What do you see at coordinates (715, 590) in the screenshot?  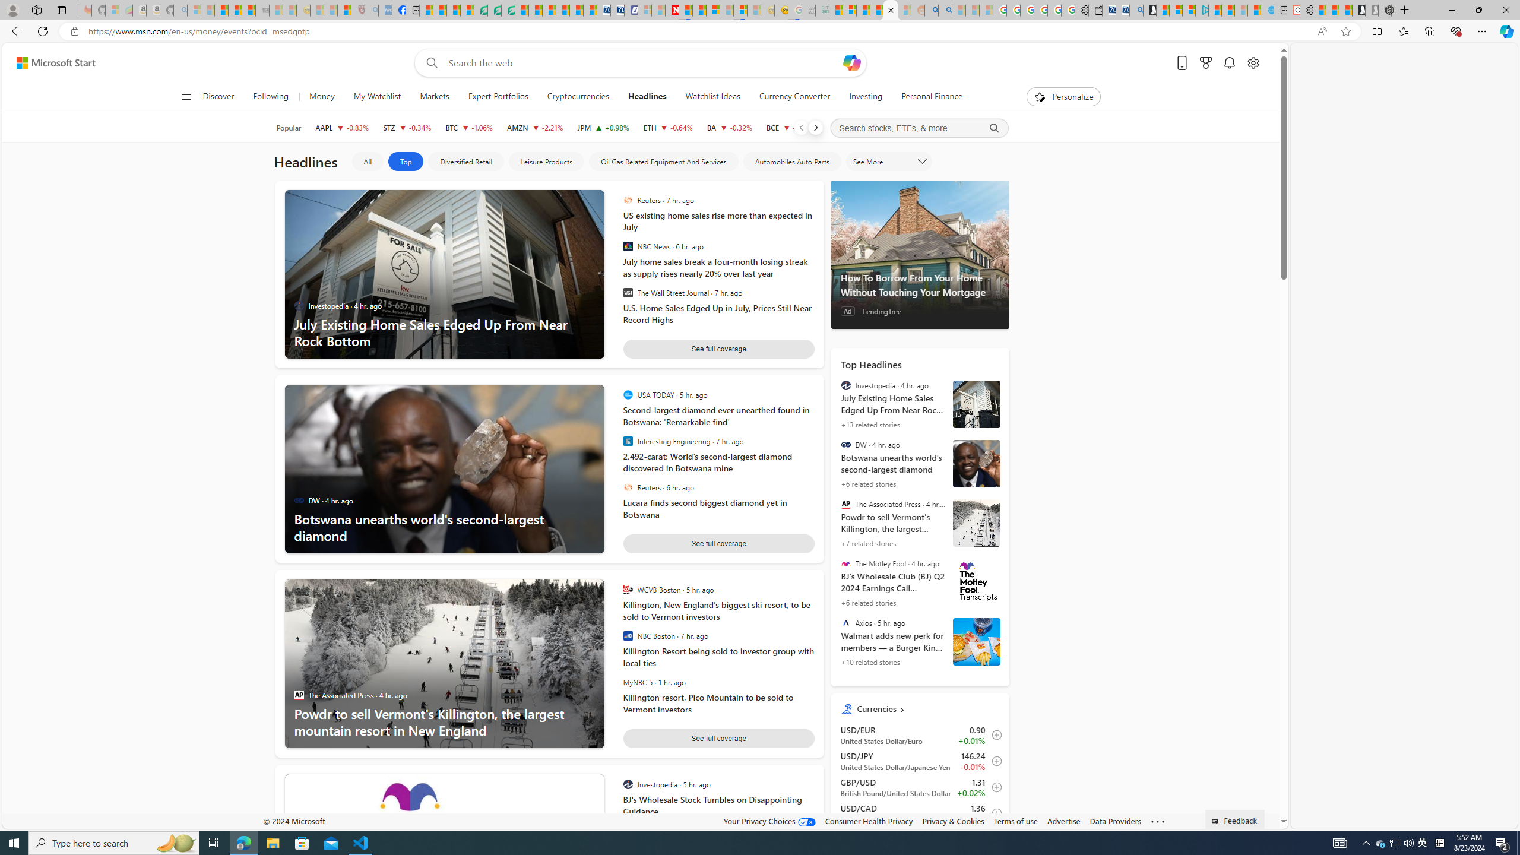 I see `WCVB Boston 5 hr. ago` at bounding box center [715, 590].